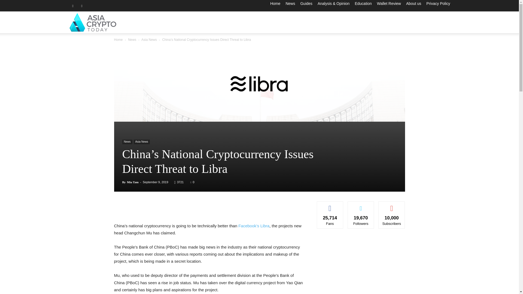 The height and width of the screenshot is (294, 523). I want to click on Education, so click(363, 3).